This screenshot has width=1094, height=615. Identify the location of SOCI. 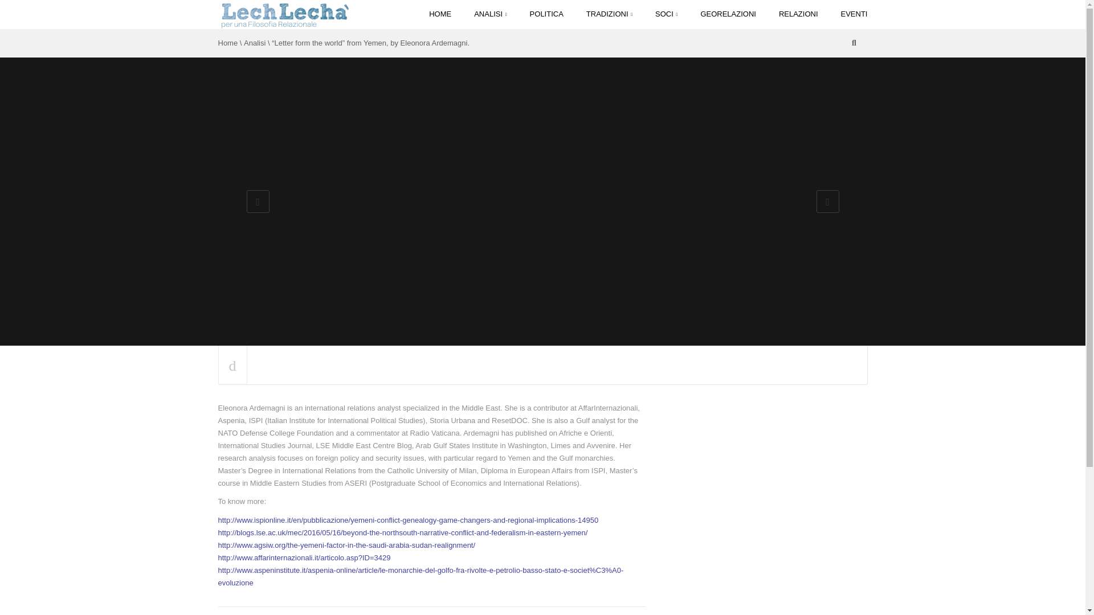
(667, 14).